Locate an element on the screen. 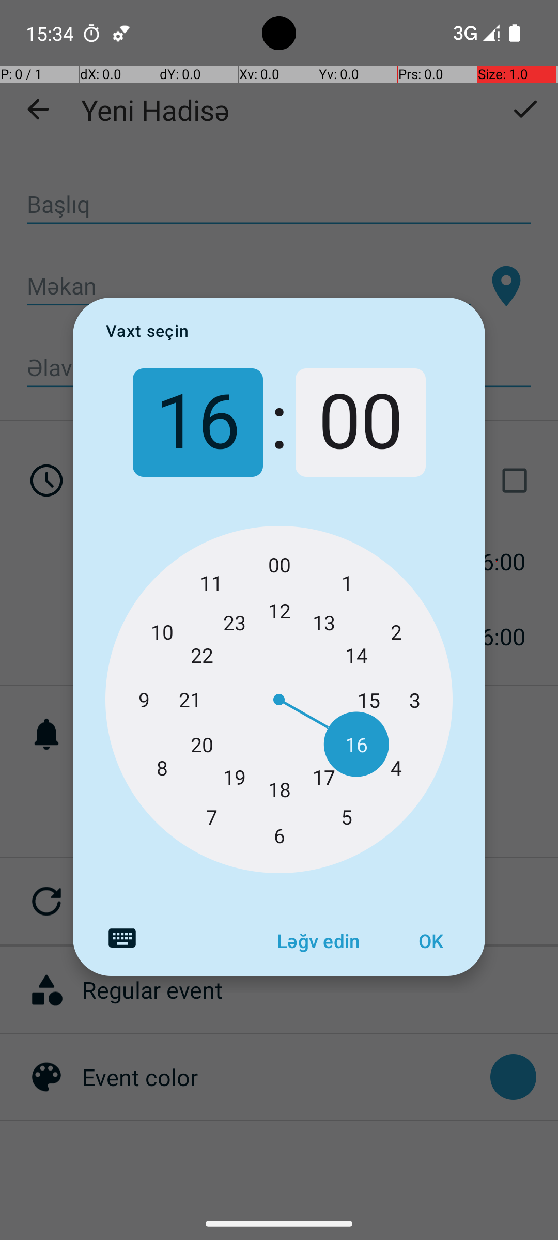 The image size is (558, 1240). Ləğv edin is located at coordinates (318, 941).